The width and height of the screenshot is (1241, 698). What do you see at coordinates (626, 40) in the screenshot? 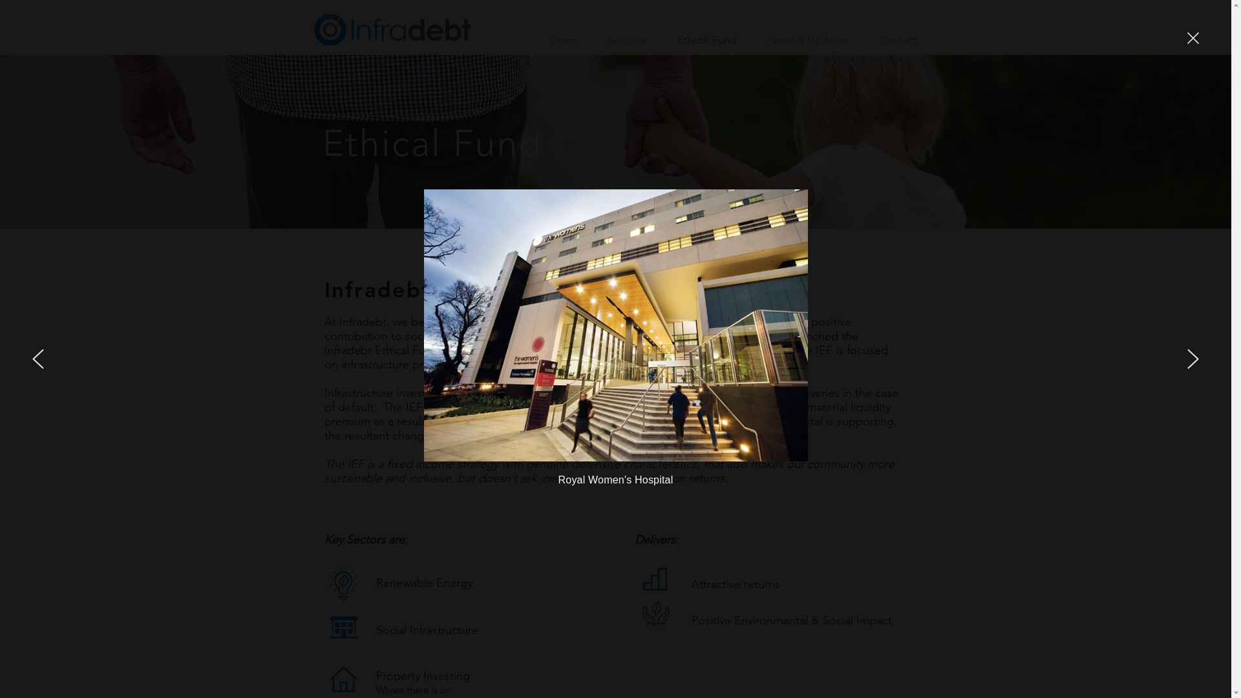
I see `Services` at bounding box center [626, 40].